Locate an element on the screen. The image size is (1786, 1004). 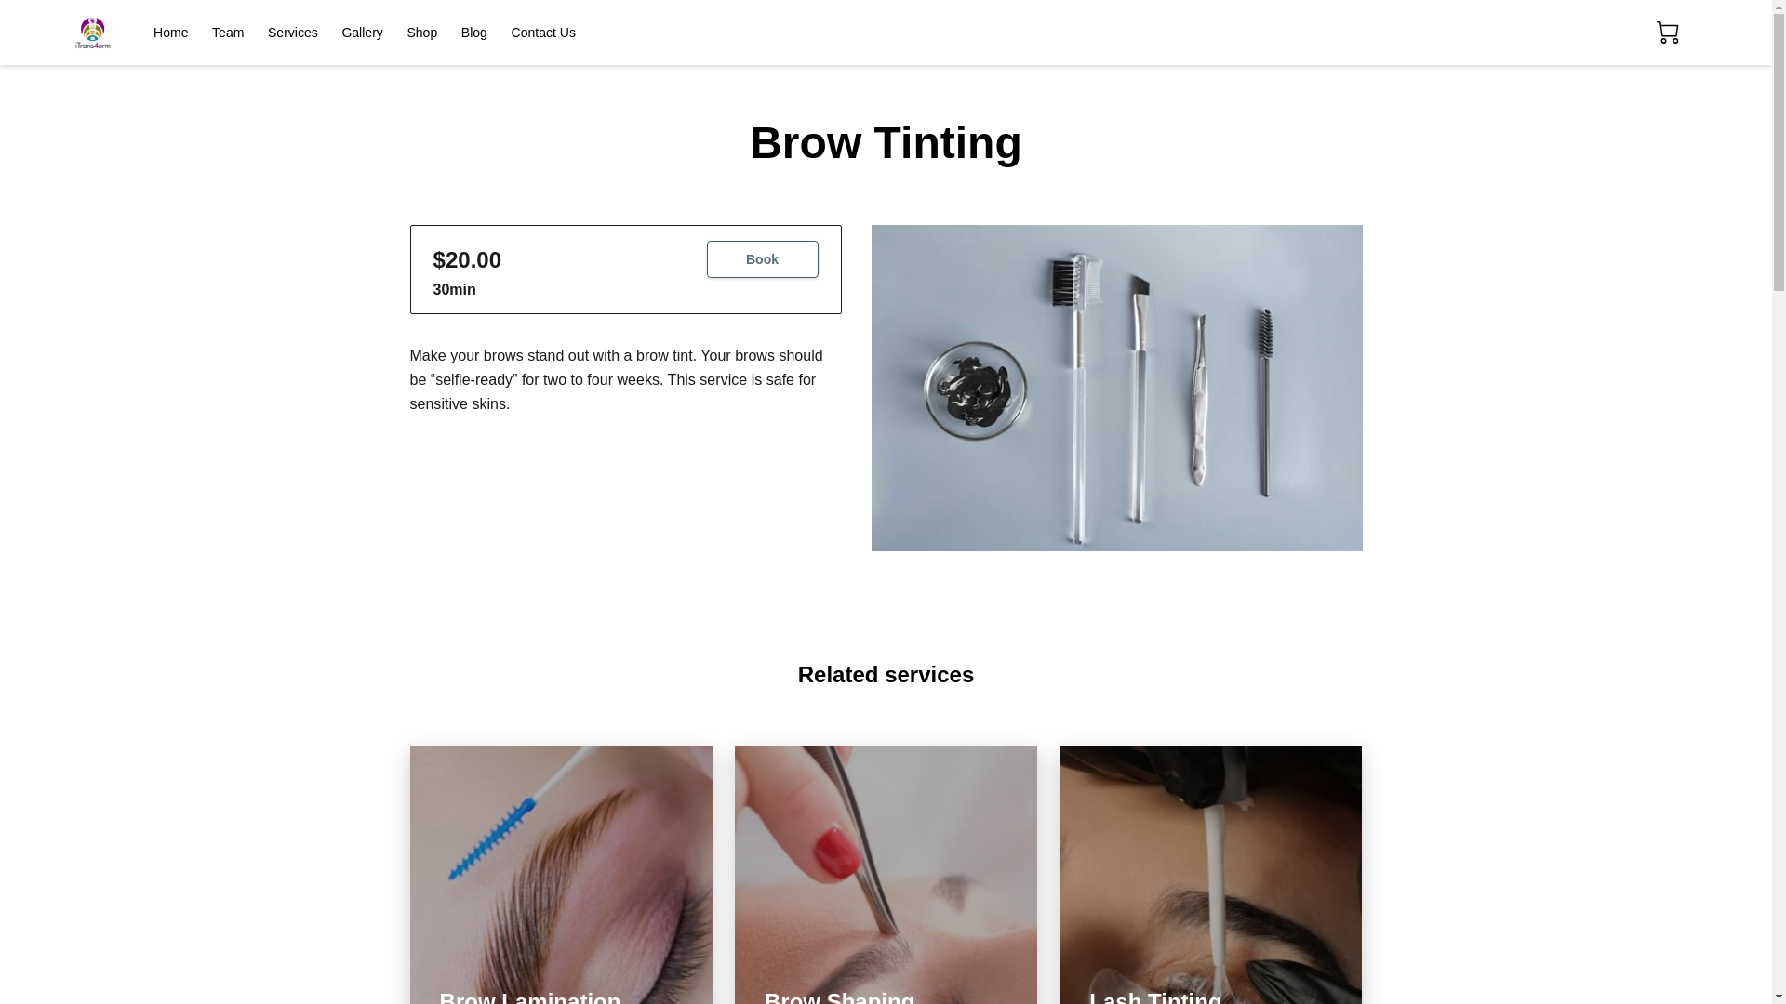
Home is located at coordinates (170, 33).